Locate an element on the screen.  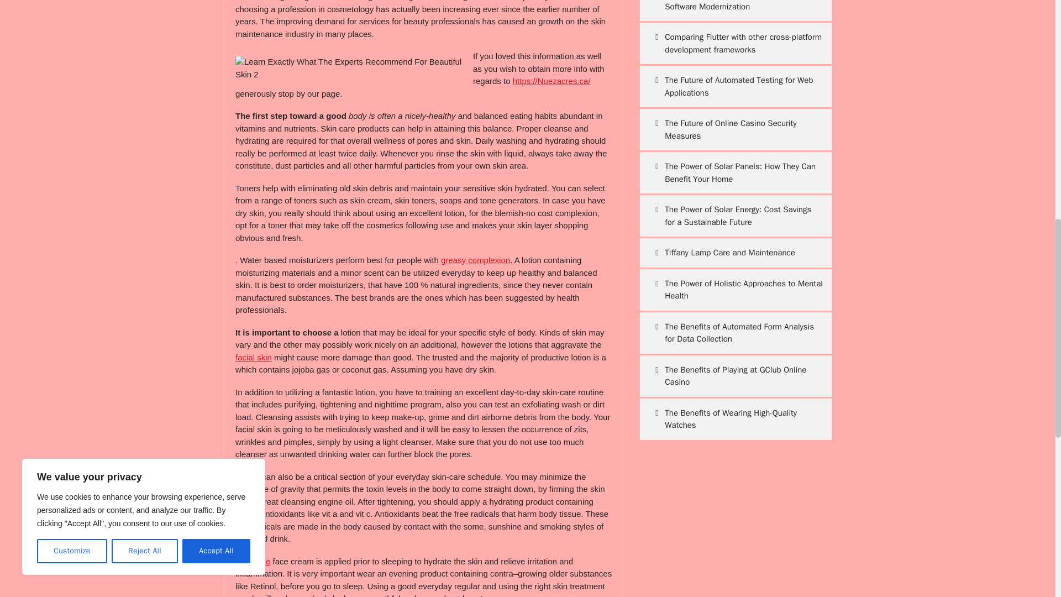
Nighttime is located at coordinates (253, 561).